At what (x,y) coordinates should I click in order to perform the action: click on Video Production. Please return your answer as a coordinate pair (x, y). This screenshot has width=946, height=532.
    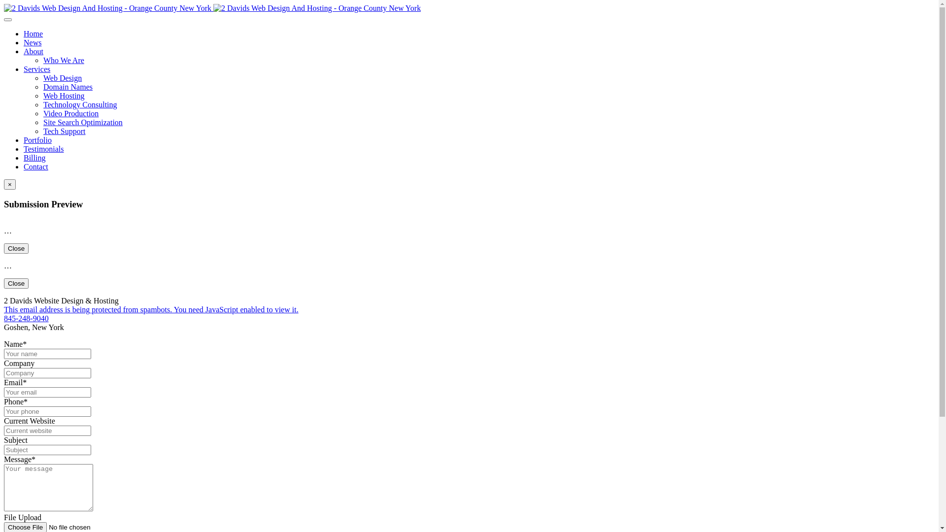
    Looking at the image, I should click on (71, 113).